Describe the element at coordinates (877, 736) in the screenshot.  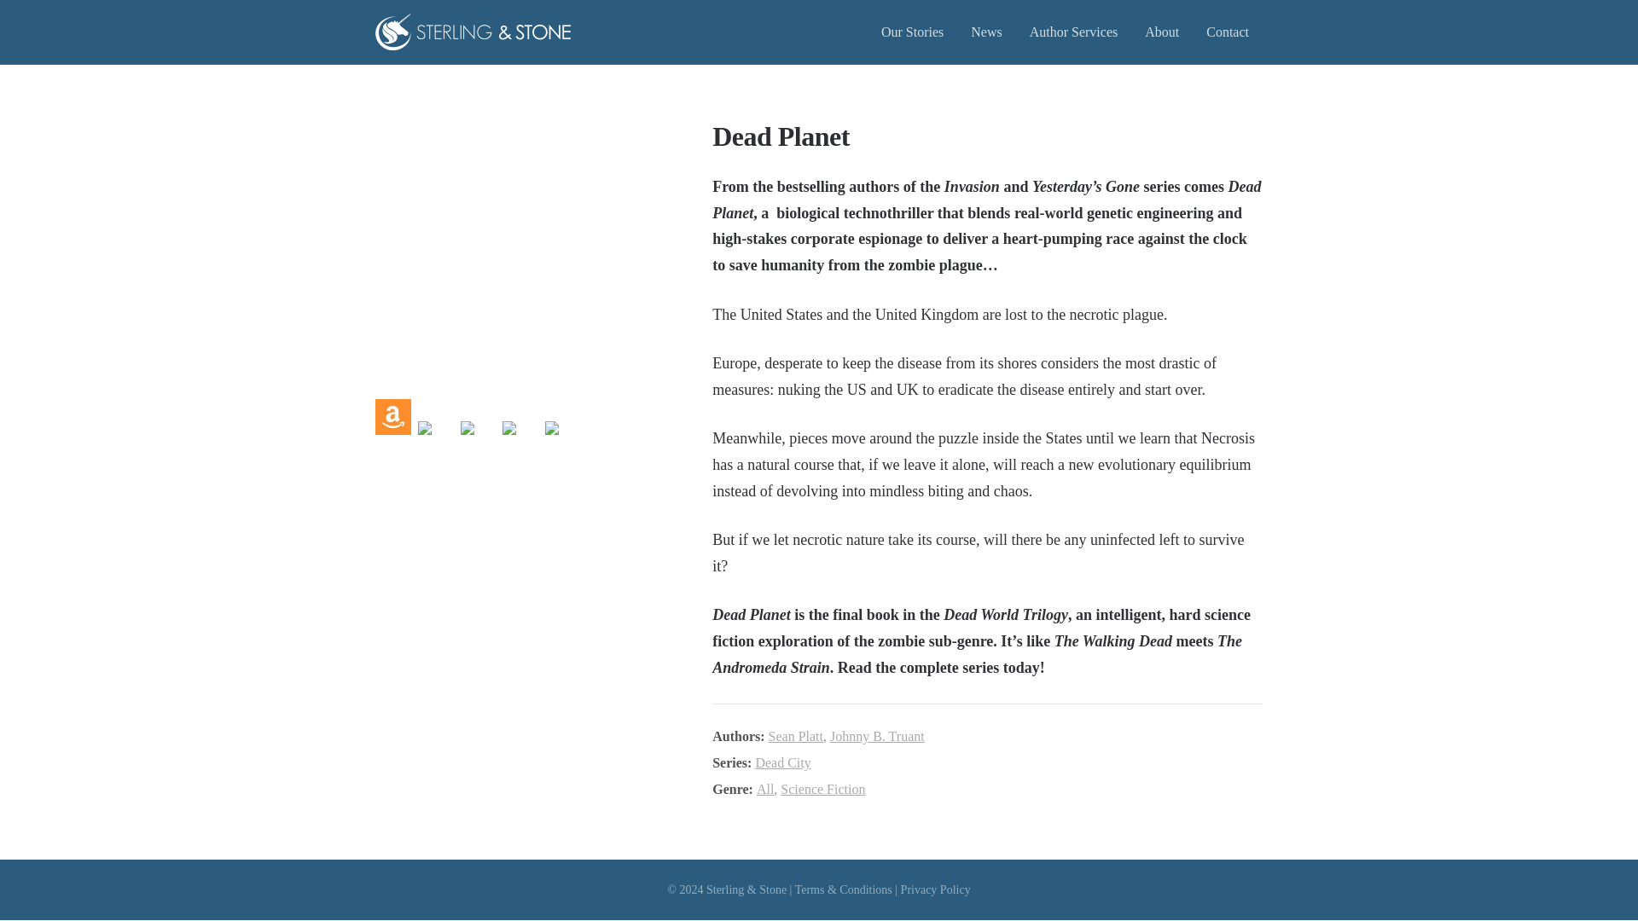
I see `Johnny B. Truant` at that location.